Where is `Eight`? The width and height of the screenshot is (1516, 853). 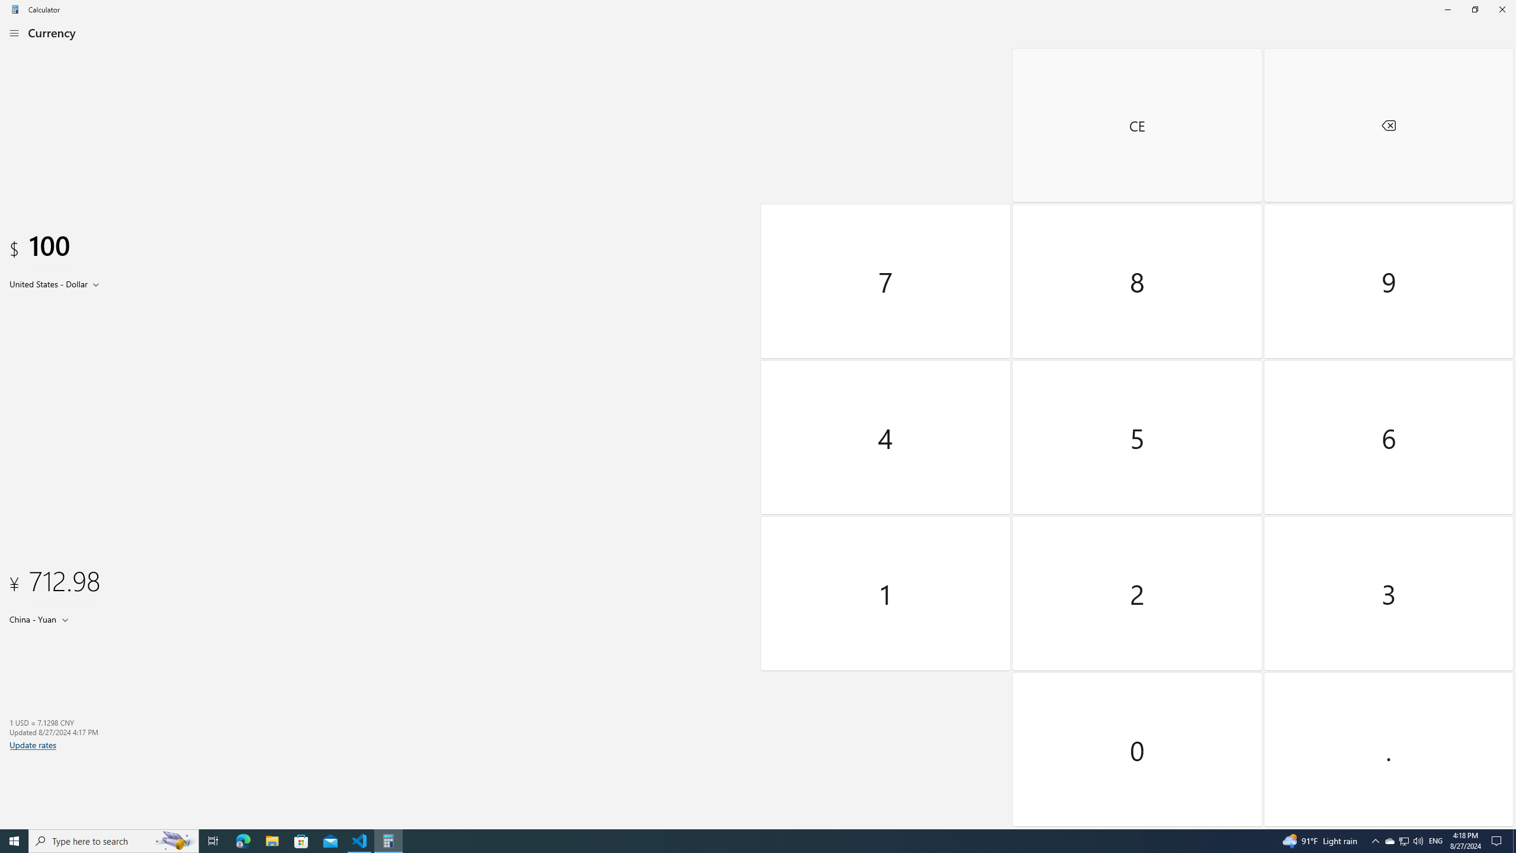
Eight is located at coordinates (1138, 281).